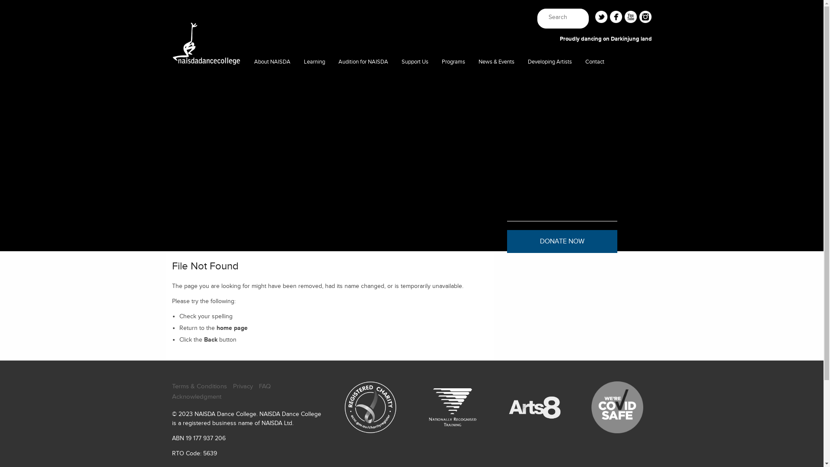 This screenshot has width=830, height=467. What do you see at coordinates (206, 74) in the screenshot?
I see `NAISDA Dance College` at bounding box center [206, 74].